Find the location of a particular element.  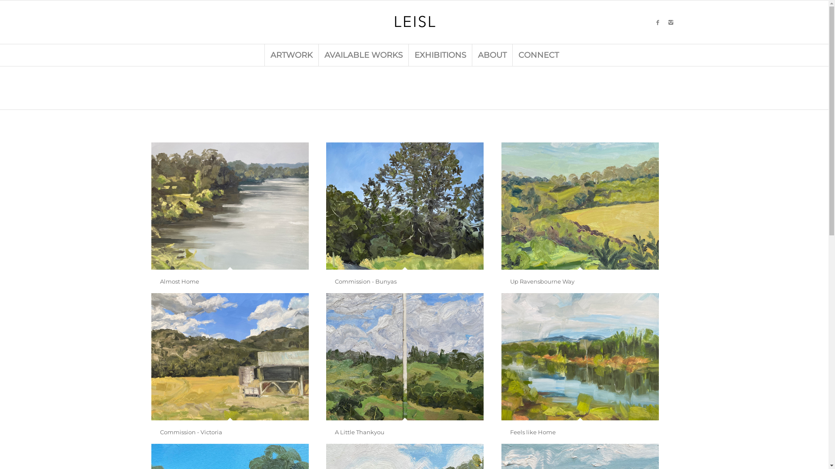

Commission - Bunyas is located at coordinates (405, 206).